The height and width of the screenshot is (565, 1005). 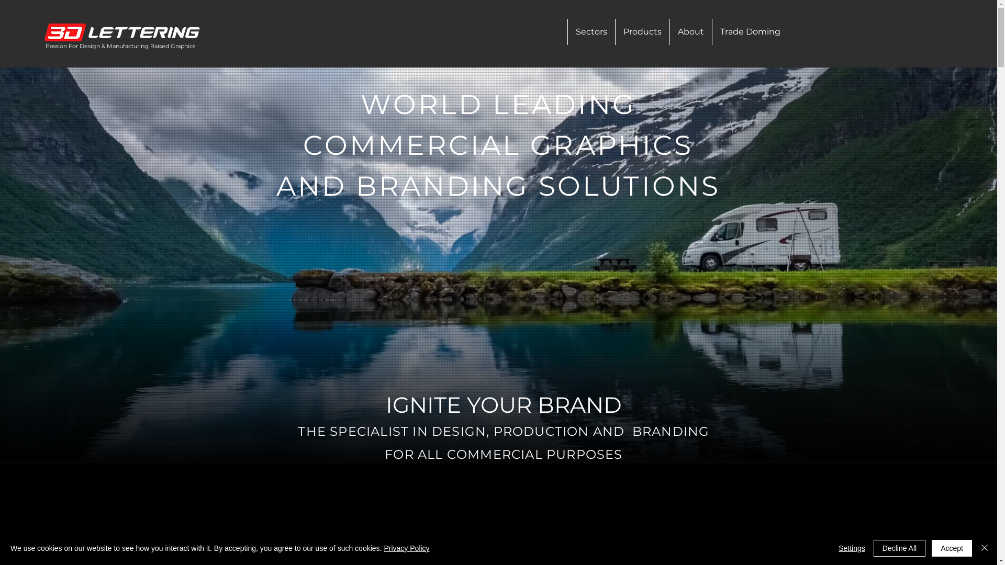 I want to click on Decline All, so click(x=899, y=548).